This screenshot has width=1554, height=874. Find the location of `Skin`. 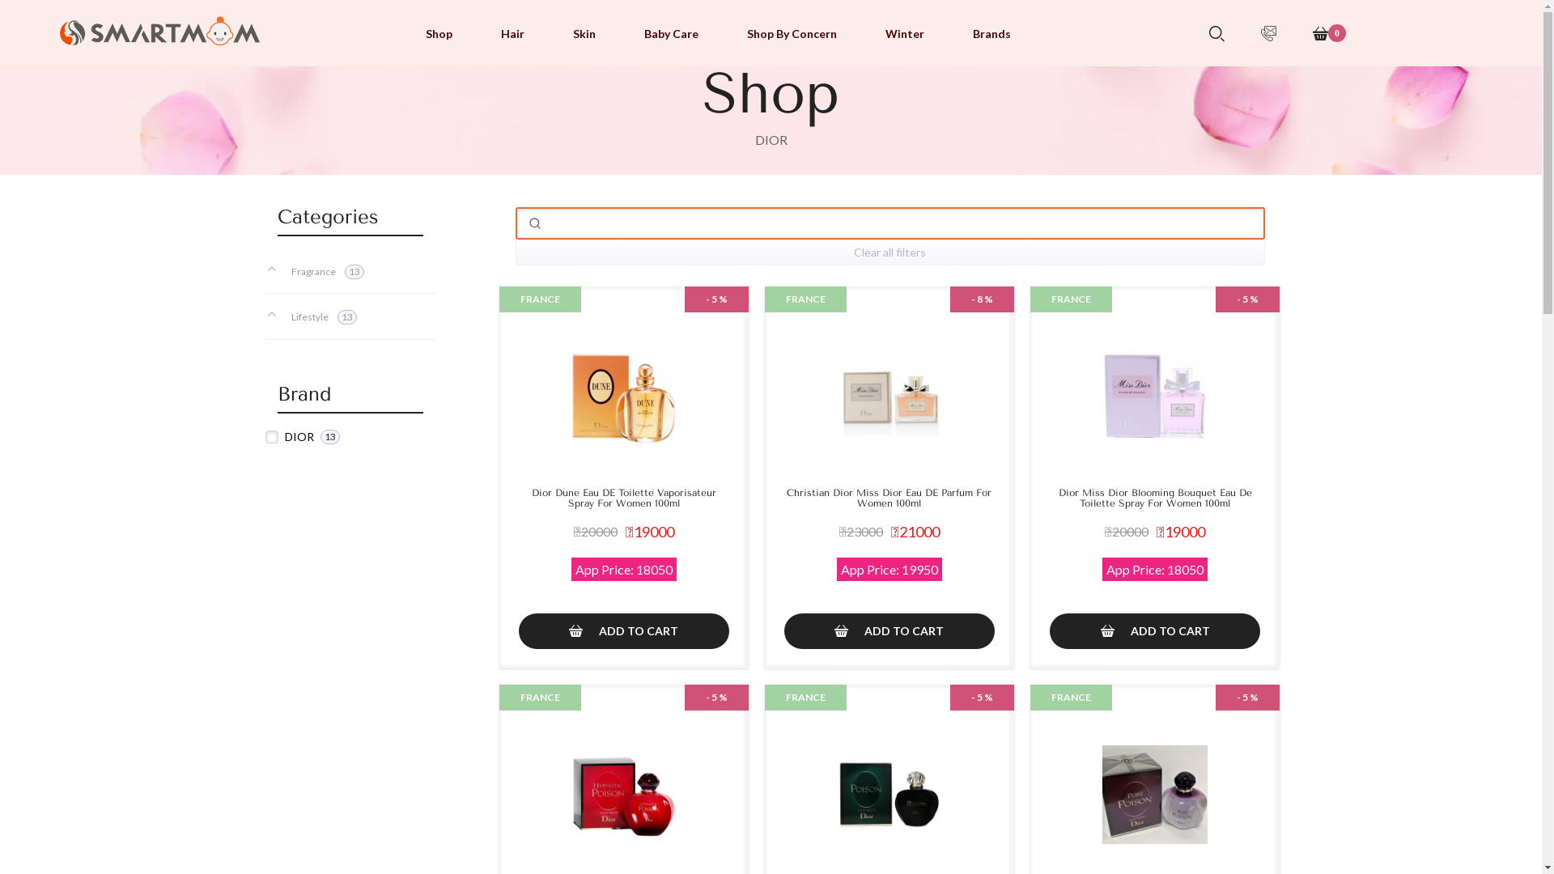

Skin is located at coordinates (584, 34).